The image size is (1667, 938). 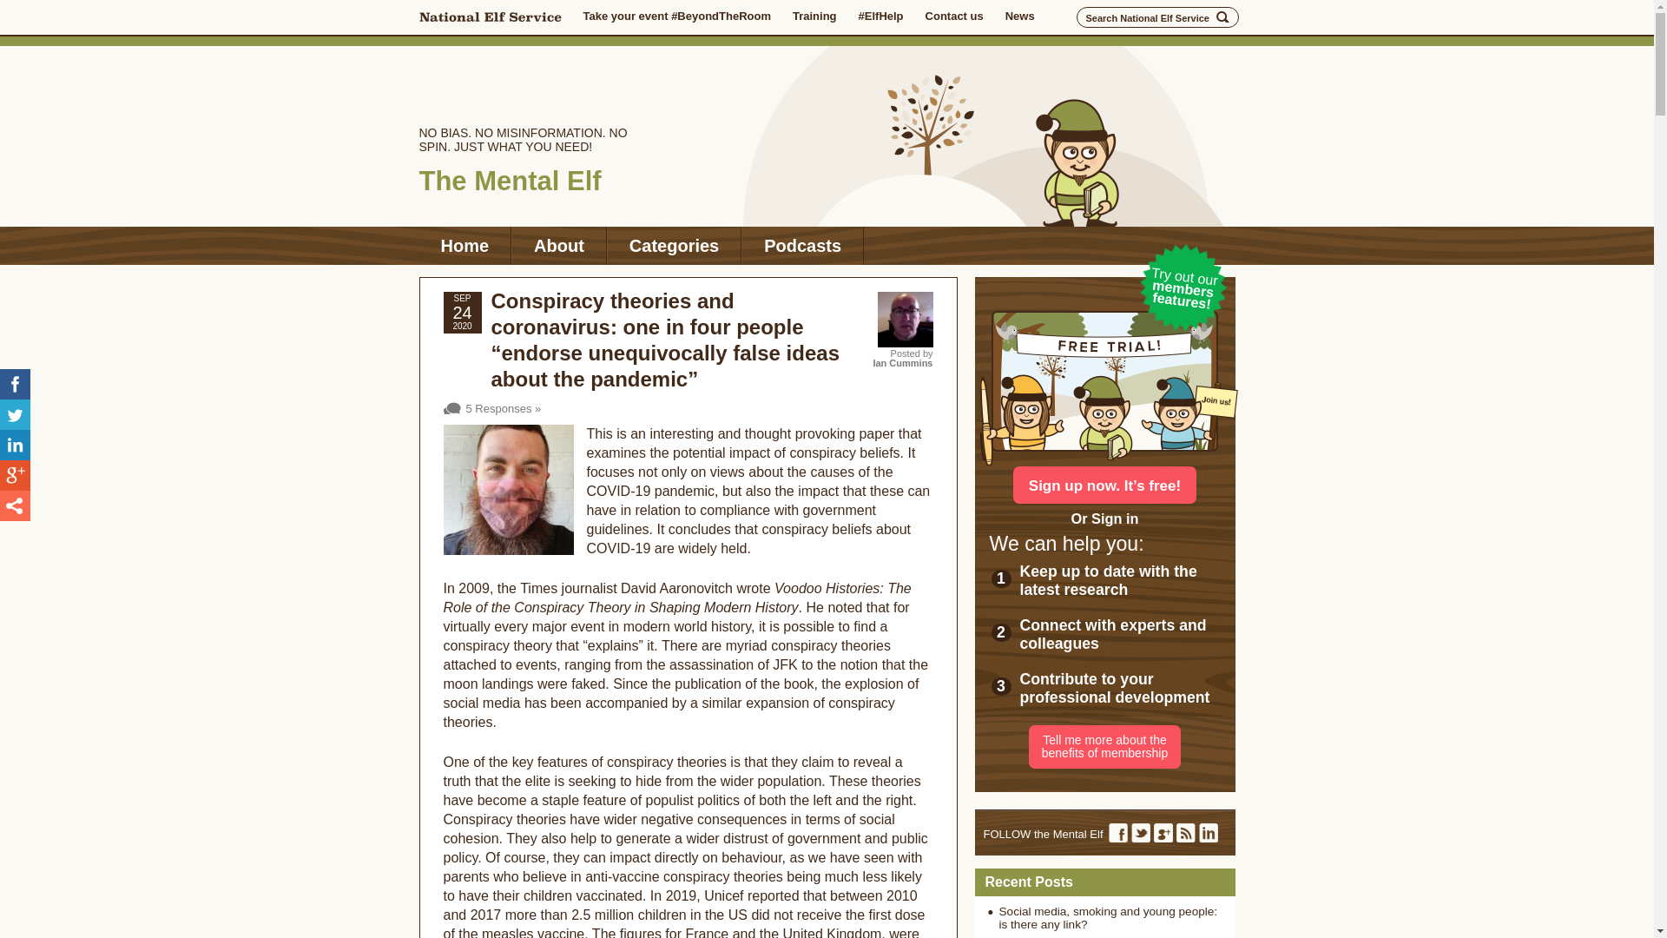 I want to click on Find us on Facebook, so click(x=1118, y=832).